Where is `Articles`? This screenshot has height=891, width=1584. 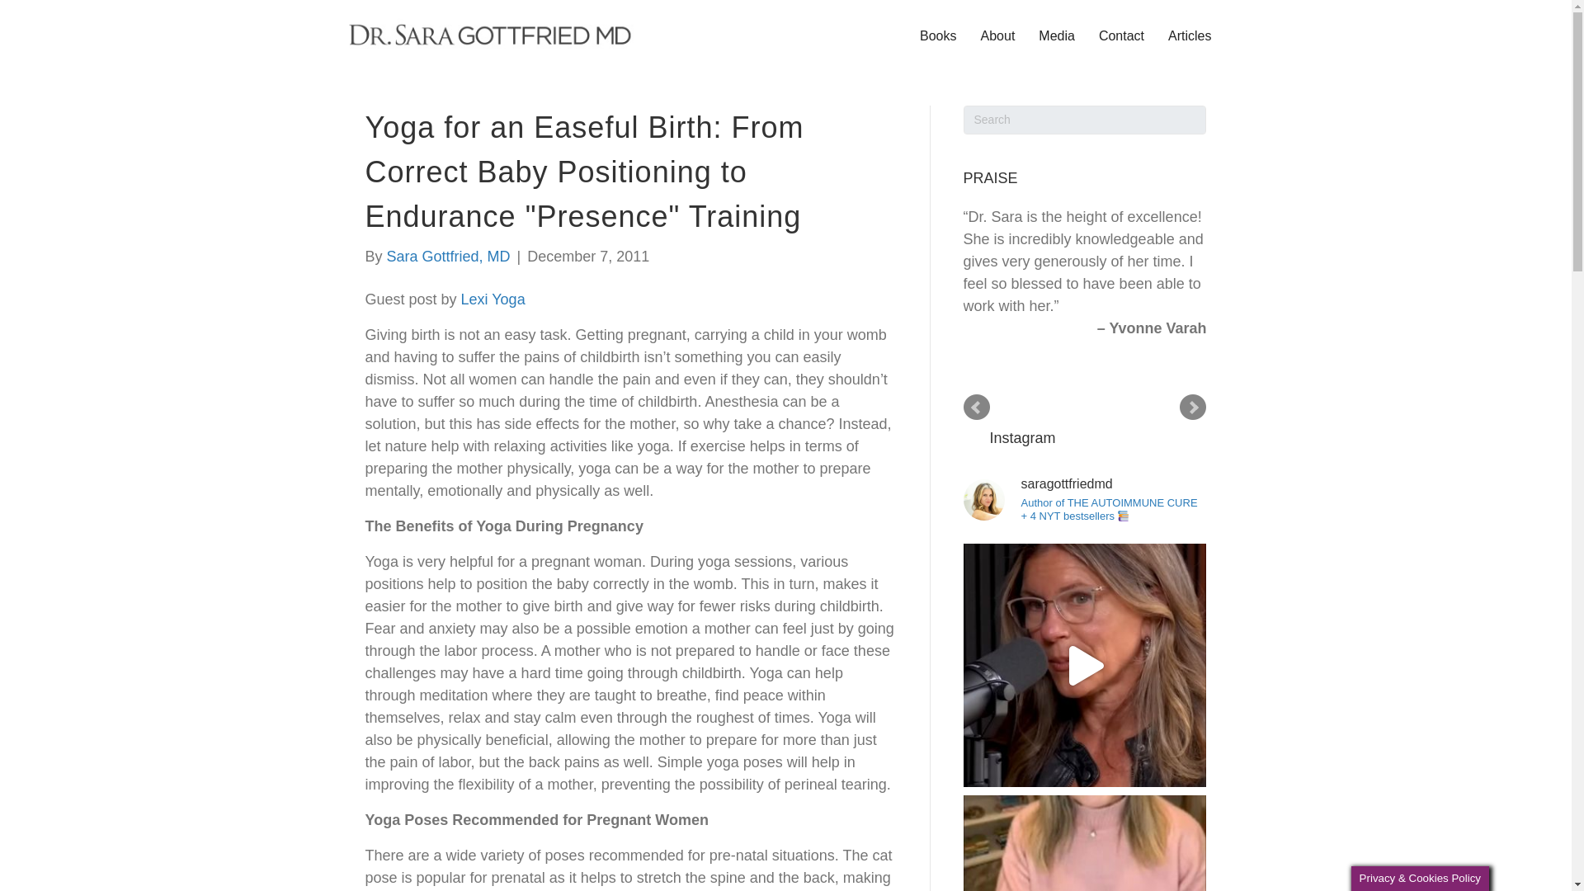 Articles is located at coordinates (1190, 36).